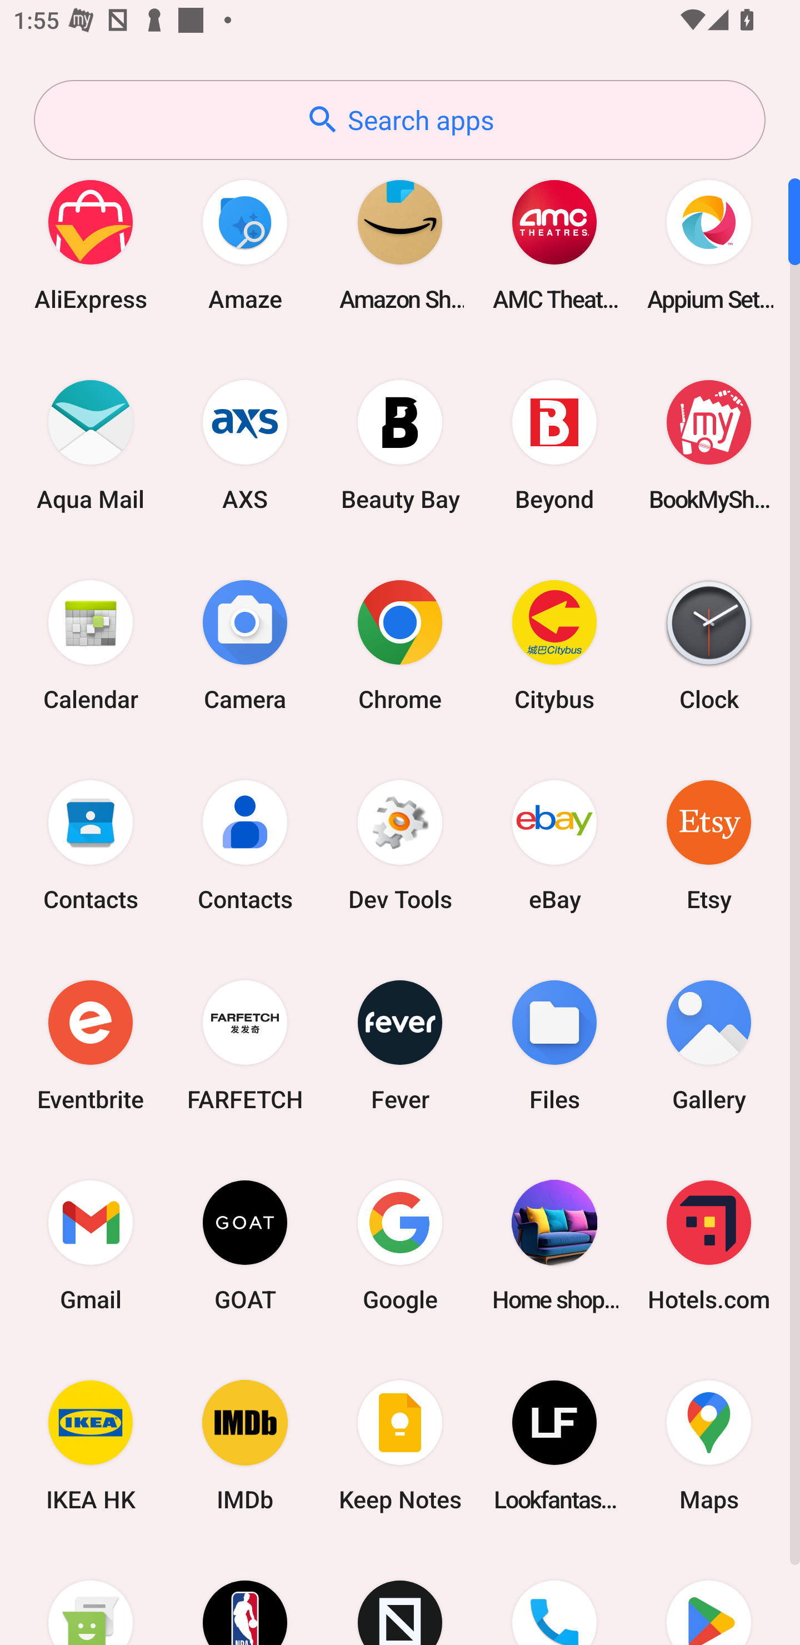 This screenshot has width=800, height=1645. Describe the element at coordinates (709, 445) in the screenshot. I see `BookMyShow` at that location.